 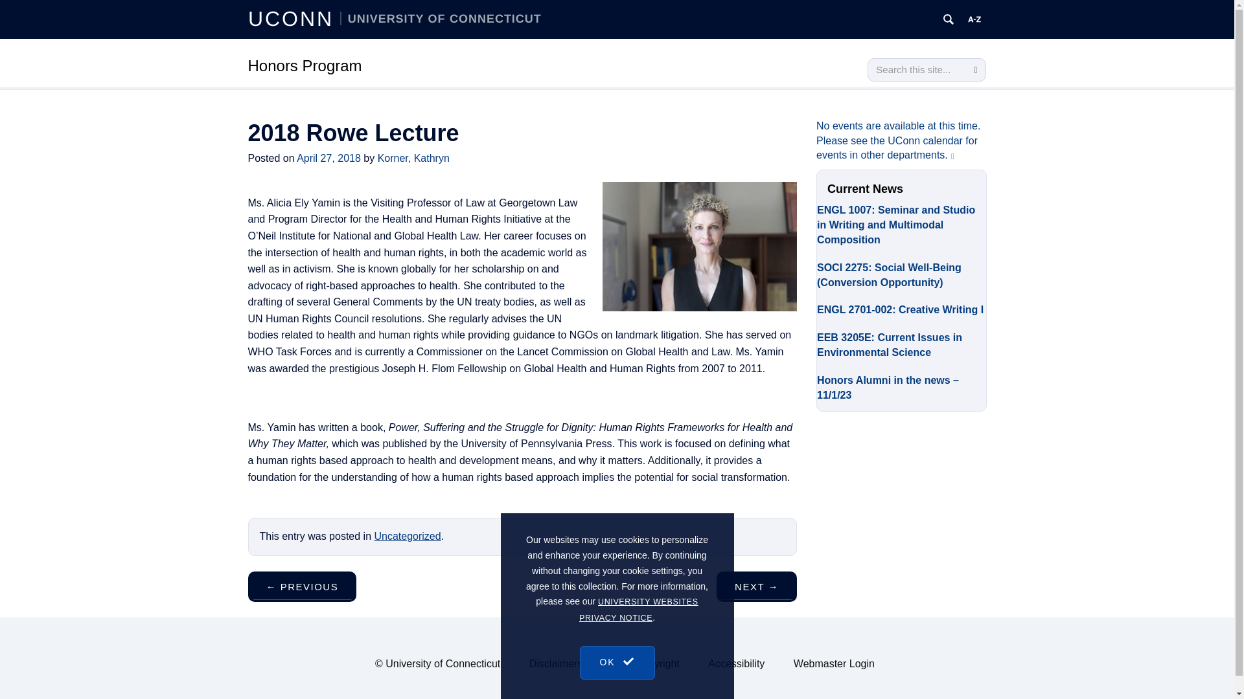 What do you see at coordinates (949, 19) in the screenshot?
I see `Search UConn` at bounding box center [949, 19].